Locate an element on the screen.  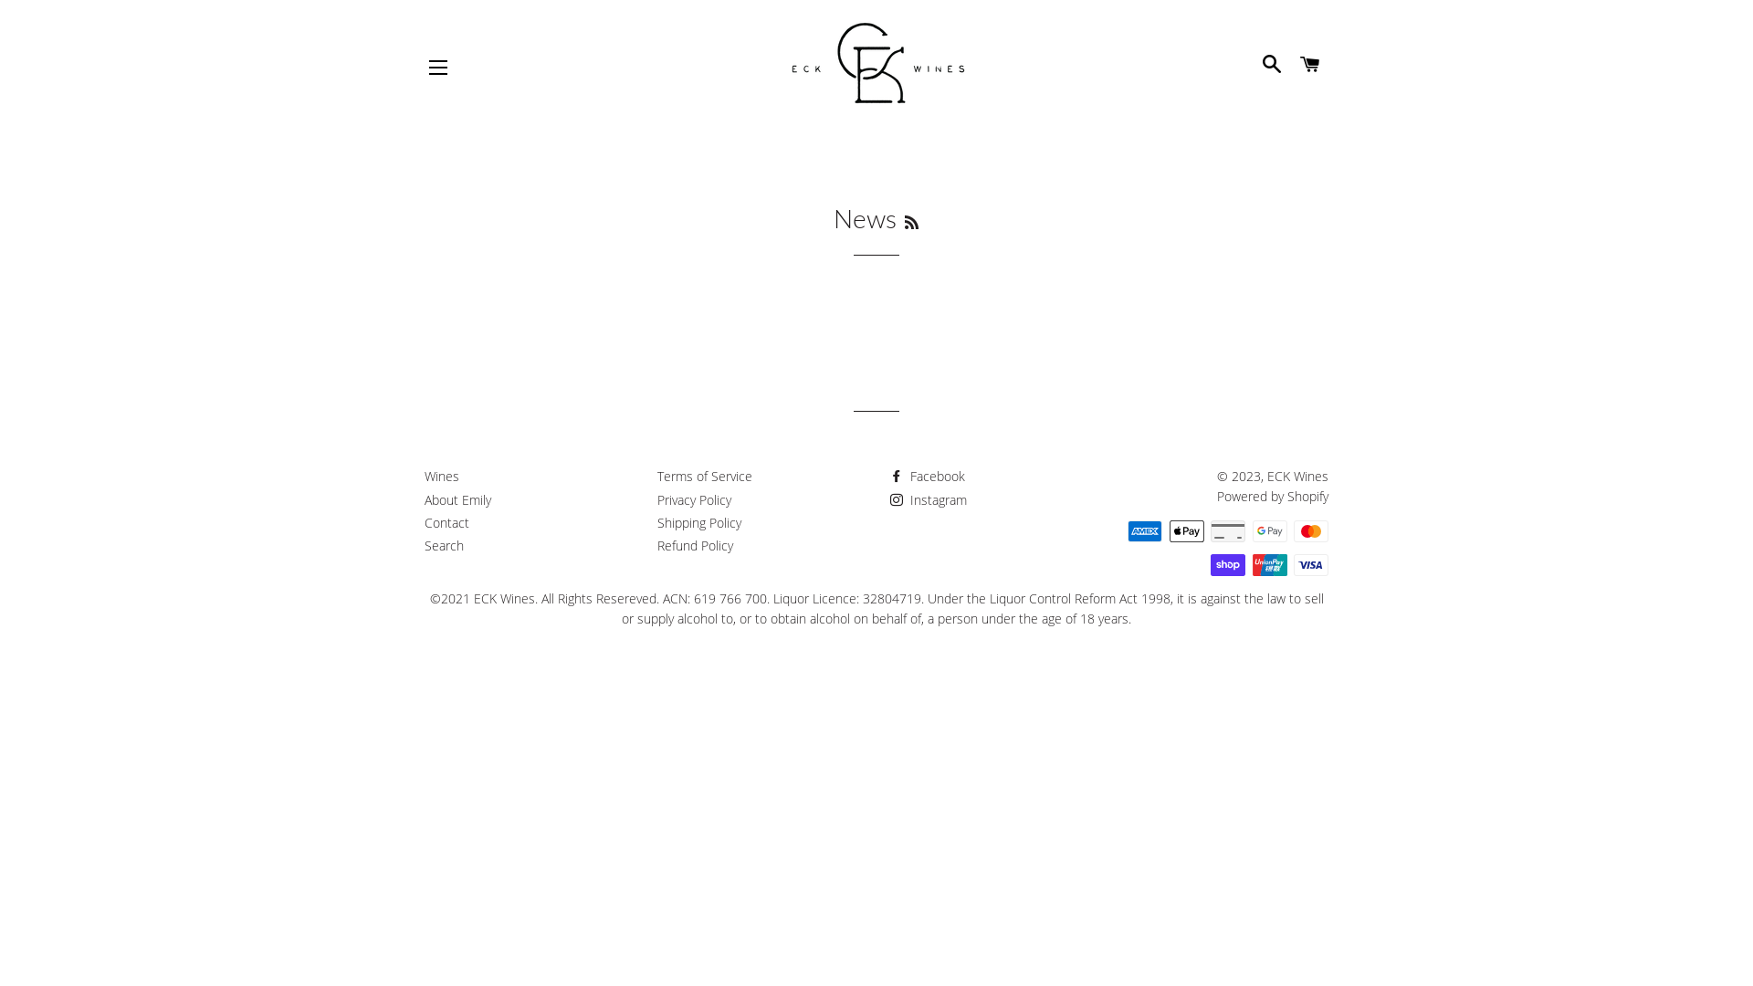
Instagram is located at coordinates (929, 500).